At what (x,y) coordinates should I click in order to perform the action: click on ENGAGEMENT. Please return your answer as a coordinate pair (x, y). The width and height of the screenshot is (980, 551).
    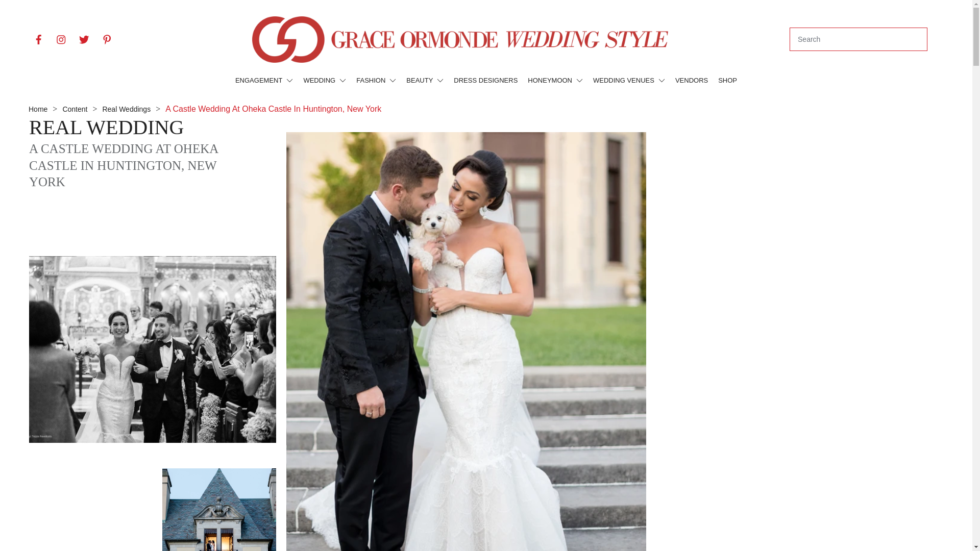
    Looking at the image, I should click on (264, 80).